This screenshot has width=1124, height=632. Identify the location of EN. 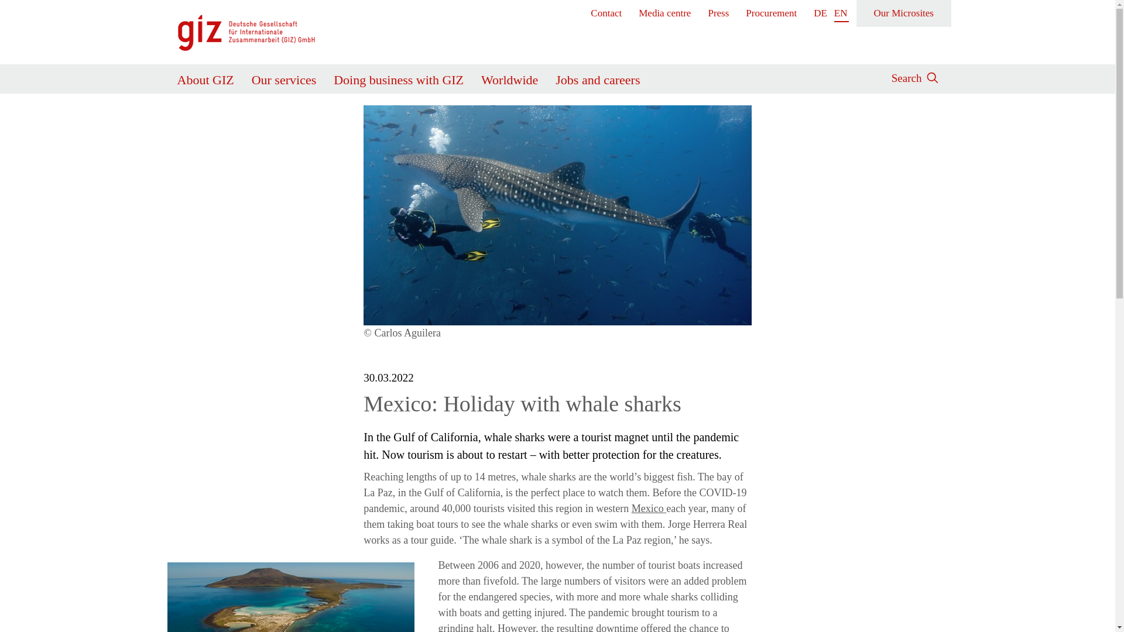
(841, 13).